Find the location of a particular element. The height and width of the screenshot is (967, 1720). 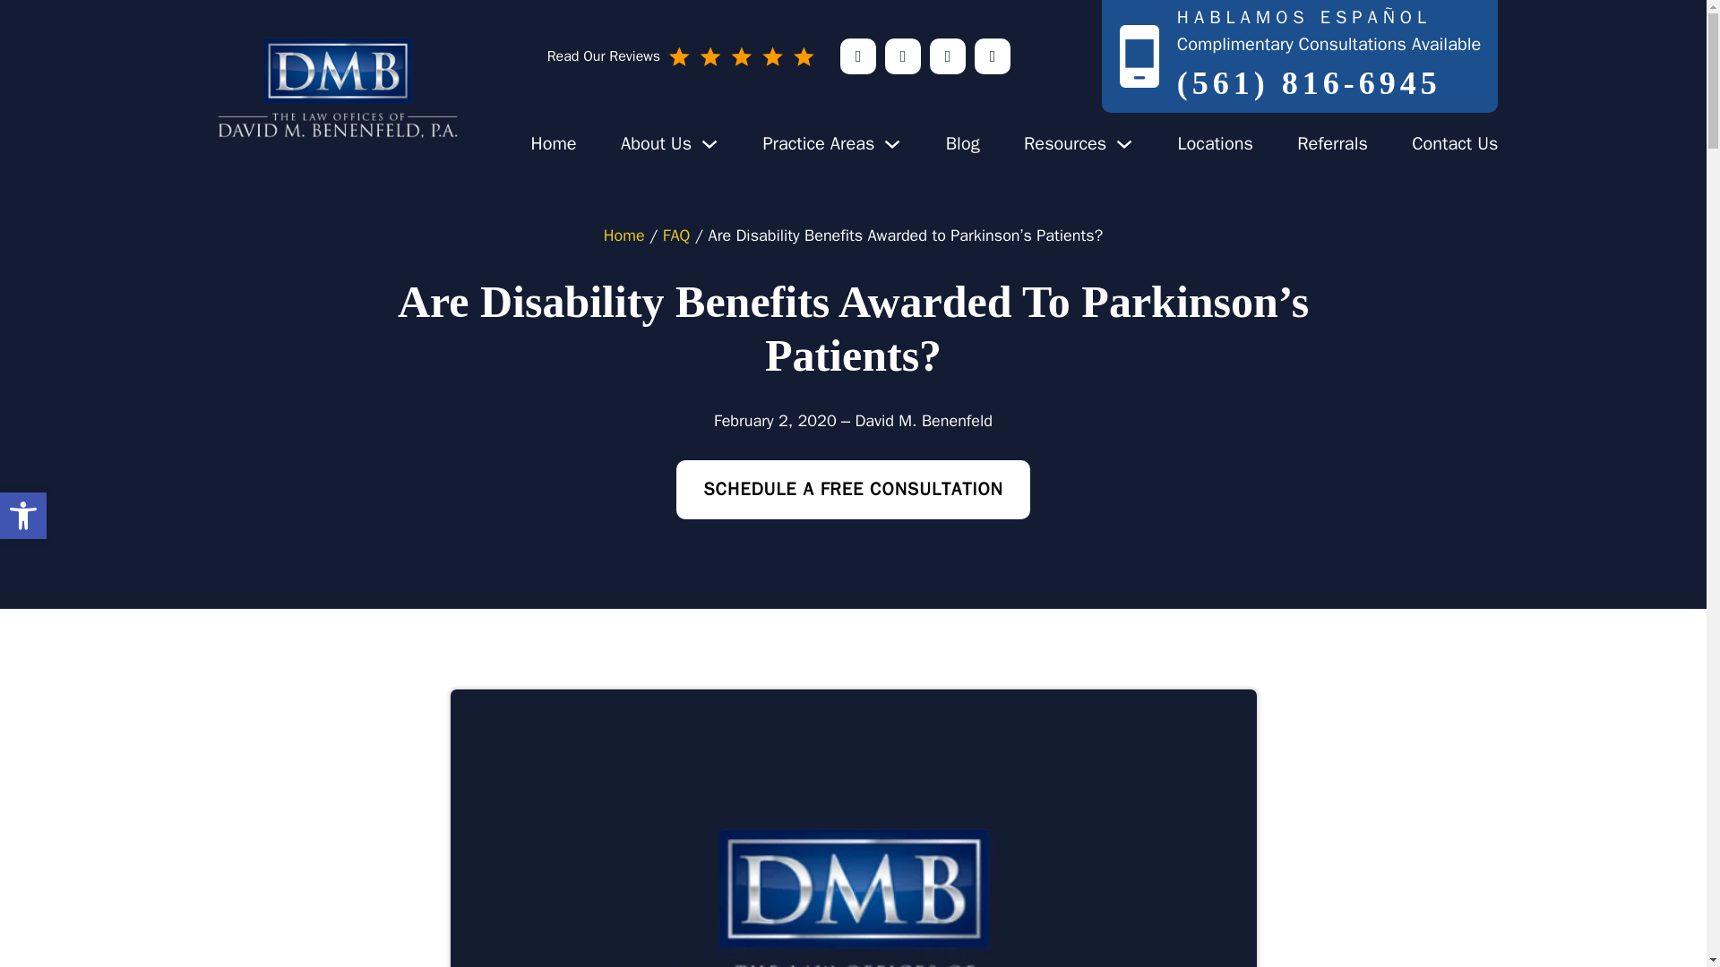

Practice Areas is located at coordinates (23, 515).